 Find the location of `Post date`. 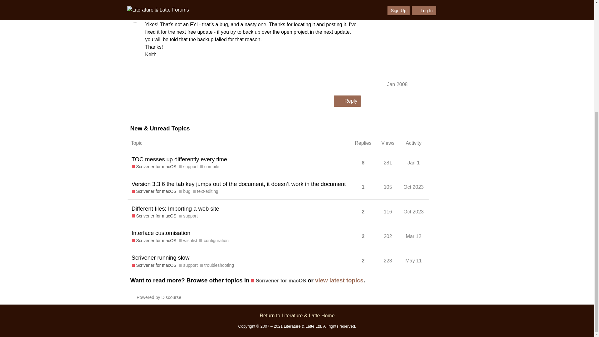

Post date is located at coordinates (206, 191).